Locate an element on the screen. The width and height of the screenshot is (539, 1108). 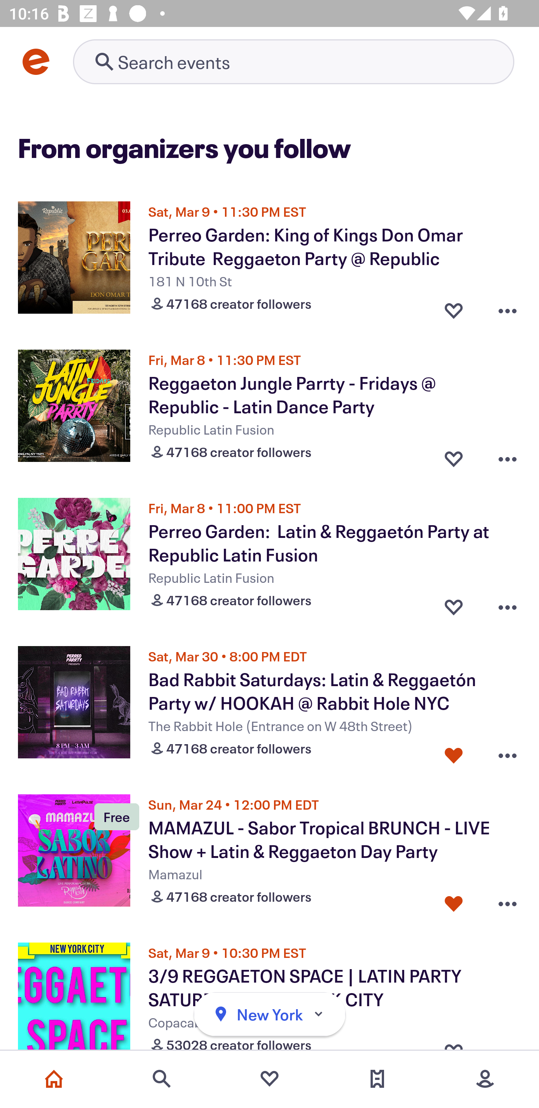
Home is located at coordinates (54, 1079).